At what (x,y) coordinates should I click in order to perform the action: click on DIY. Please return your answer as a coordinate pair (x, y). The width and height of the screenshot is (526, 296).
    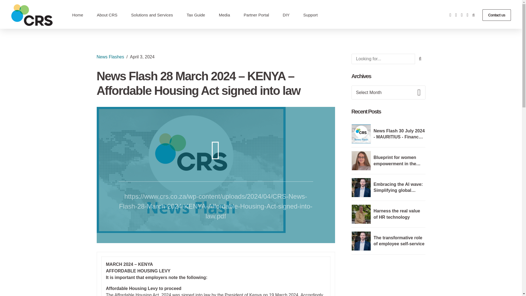
    Looking at the image, I should click on (286, 15).